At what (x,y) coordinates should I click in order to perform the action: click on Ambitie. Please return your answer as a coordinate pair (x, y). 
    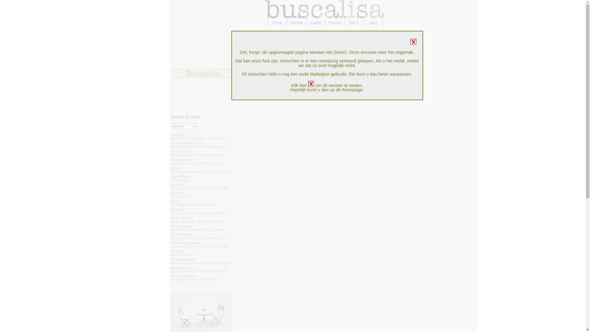
    Looking at the image, I should click on (177, 193).